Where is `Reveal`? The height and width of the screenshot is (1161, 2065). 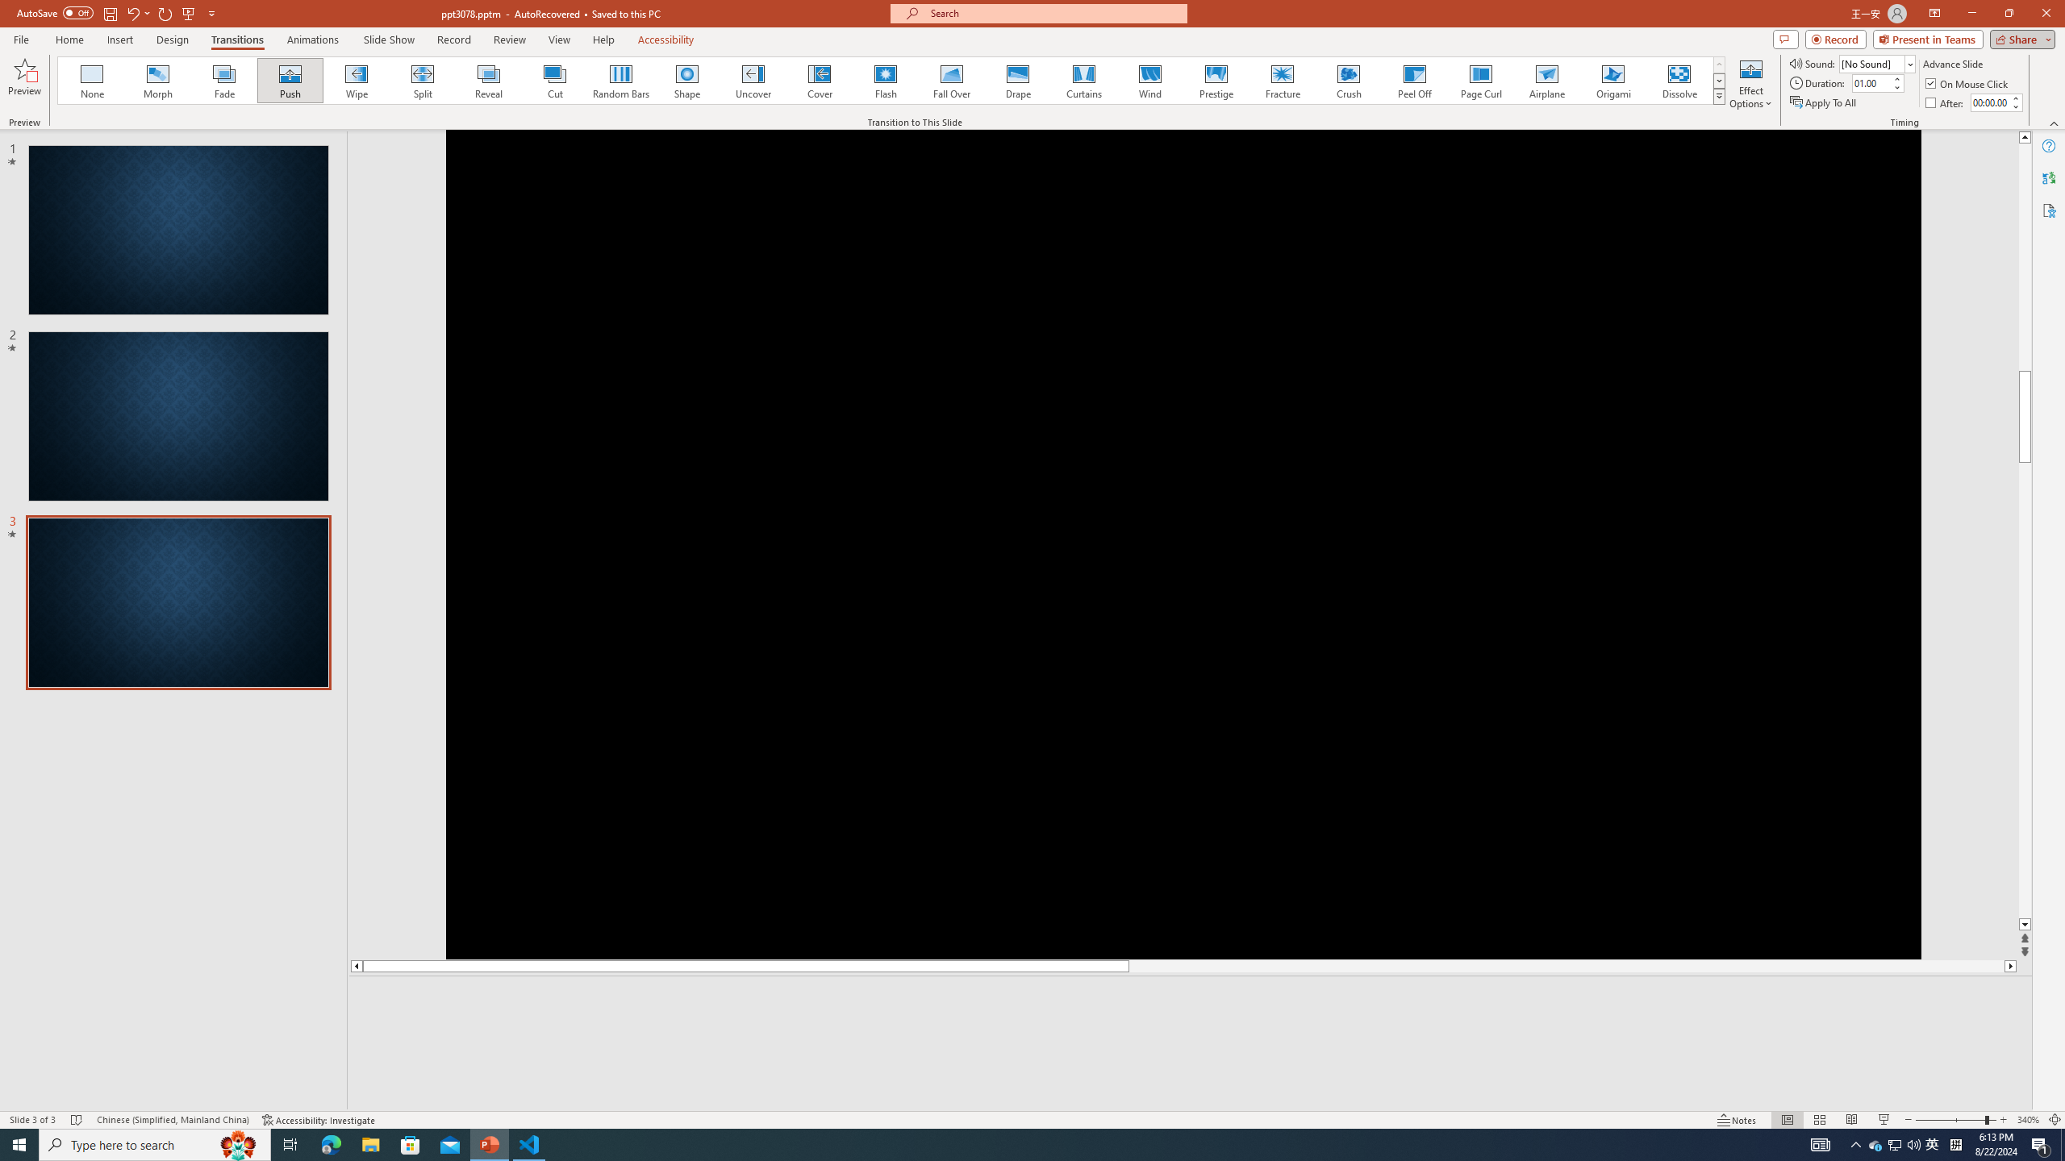 Reveal is located at coordinates (489, 81).